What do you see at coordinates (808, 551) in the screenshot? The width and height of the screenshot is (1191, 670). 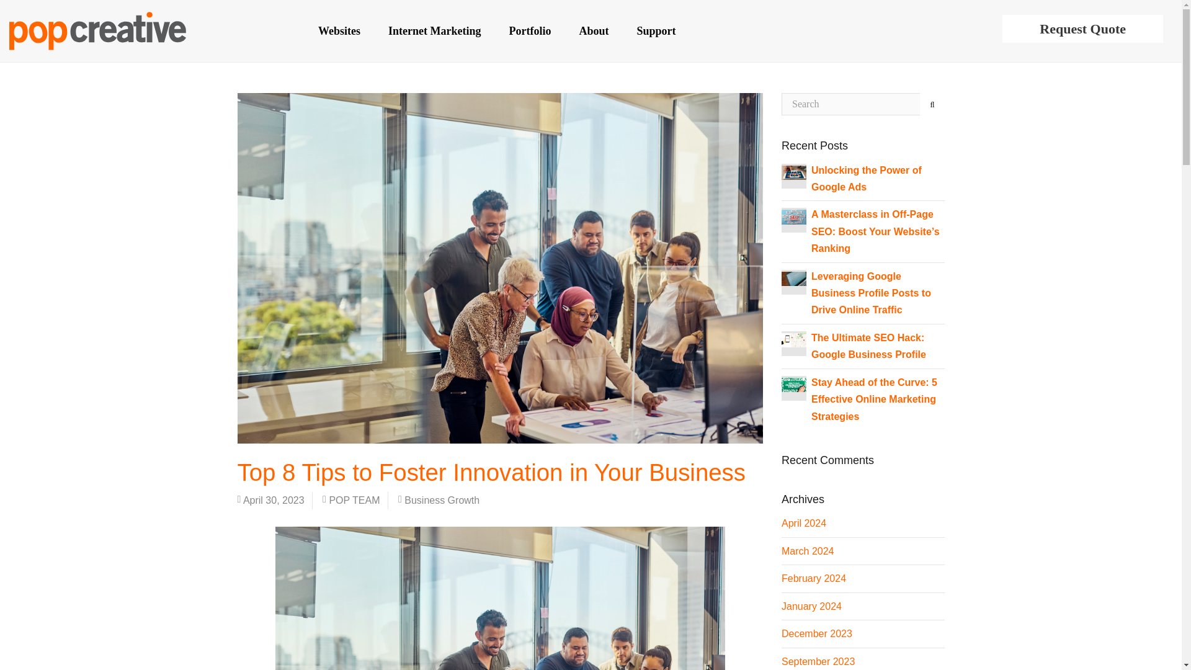 I see `March 2024` at bounding box center [808, 551].